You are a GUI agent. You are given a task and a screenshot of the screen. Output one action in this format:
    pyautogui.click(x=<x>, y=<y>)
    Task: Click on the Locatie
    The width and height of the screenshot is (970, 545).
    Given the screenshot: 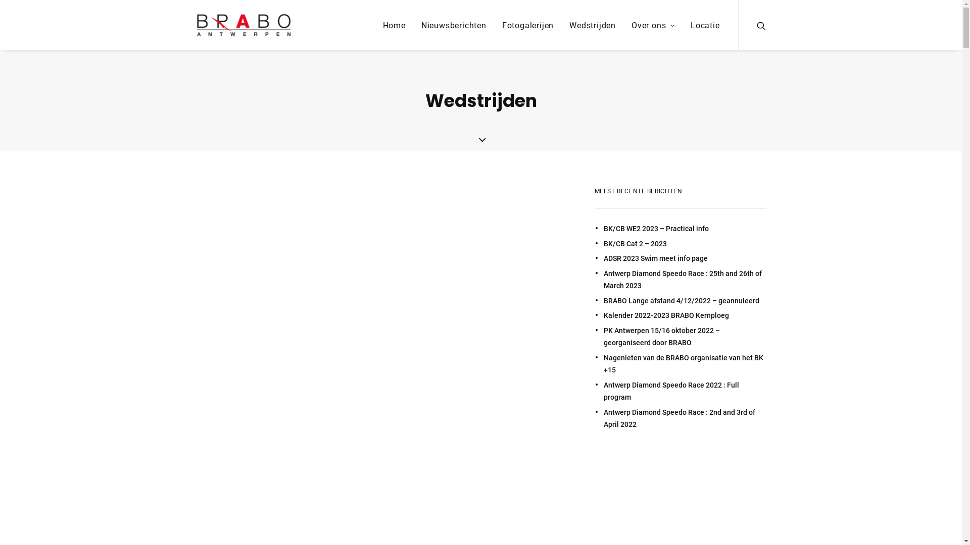 What is the action you would take?
    pyautogui.click(x=702, y=25)
    